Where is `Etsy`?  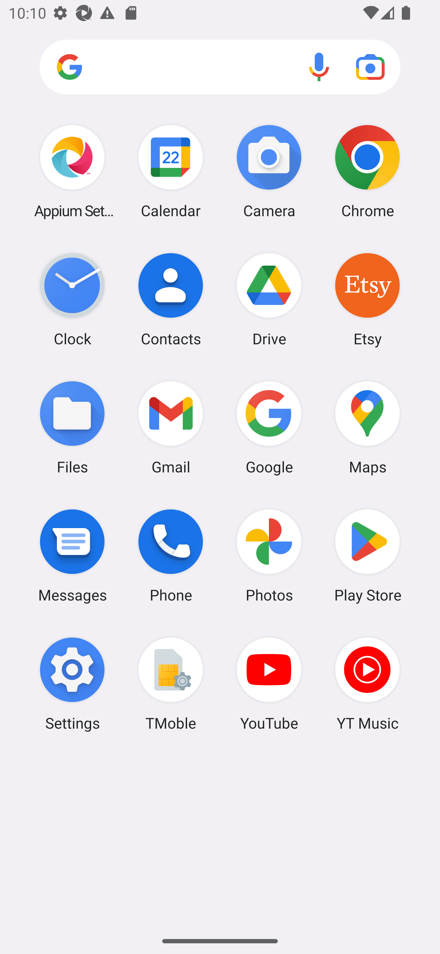
Etsy is located at coordinates (367, 299).